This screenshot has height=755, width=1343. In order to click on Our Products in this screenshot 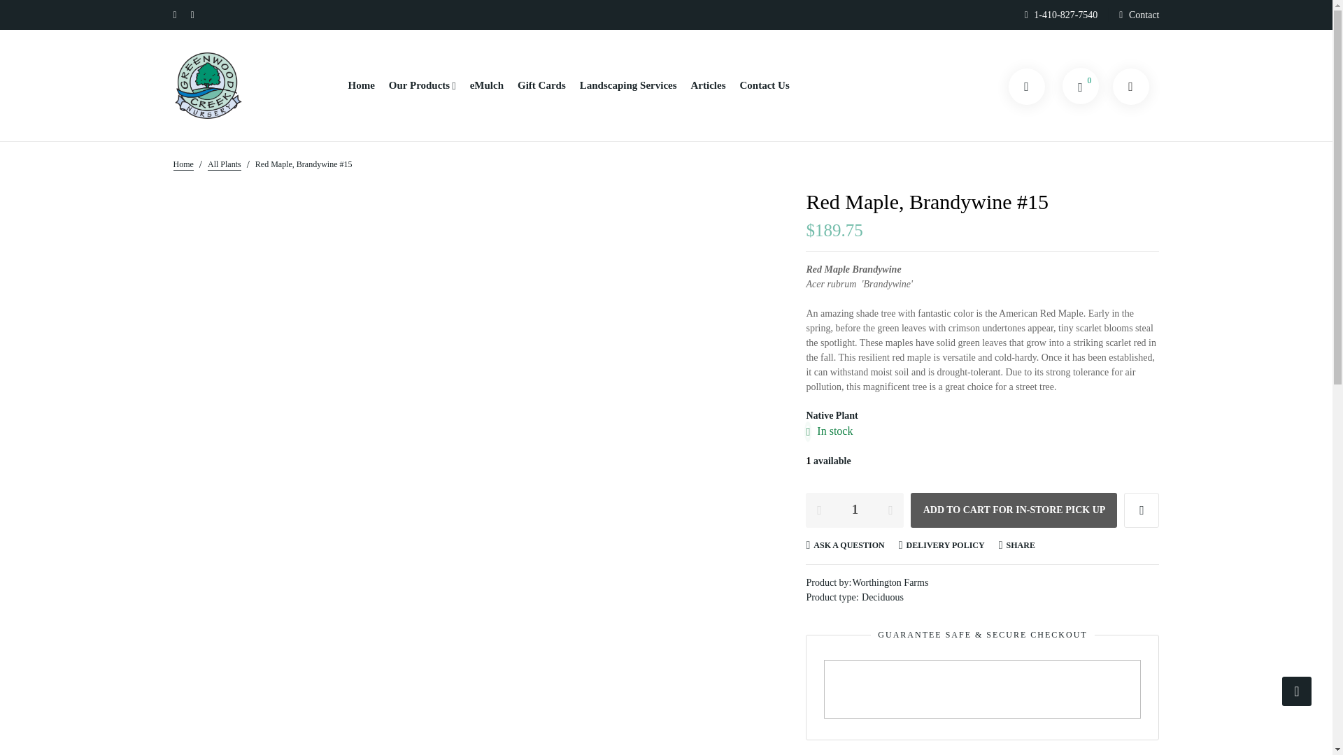, I will do `click(422, 85)`.